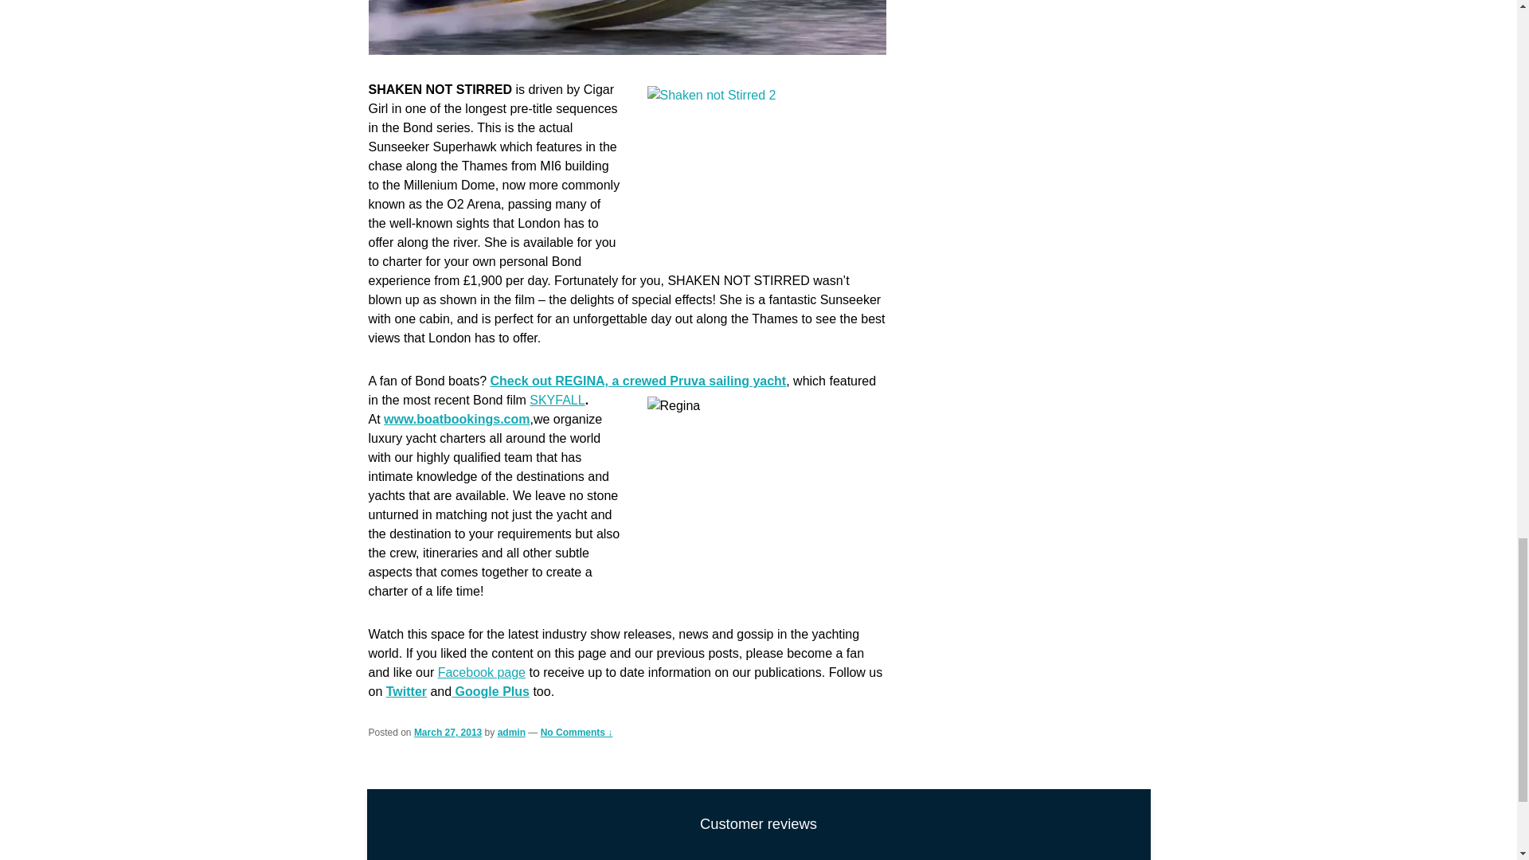 The height and width of the screenshot is (860, 1529). I want to click on Charter REGINA, so click(639, 381).